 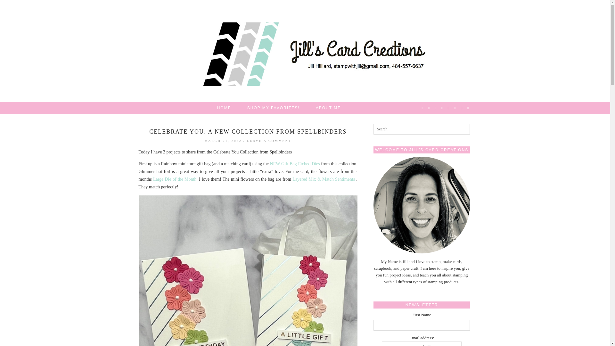 I want to click on LEAVE A COMMENT, so click(x=269, y=141).